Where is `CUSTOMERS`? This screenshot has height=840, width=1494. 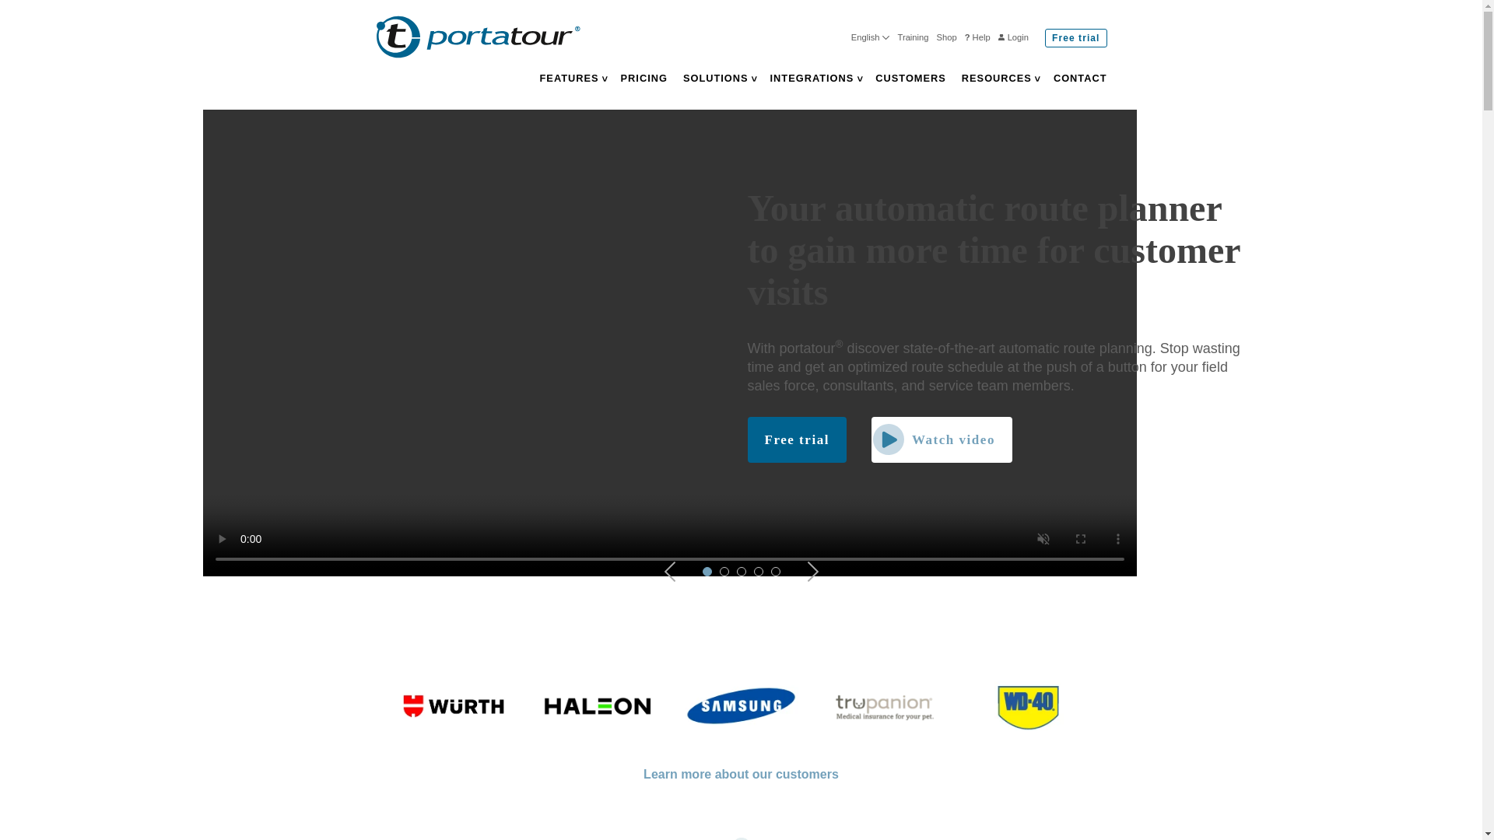
CUSTOMERS is located at coordinates (910, 78).